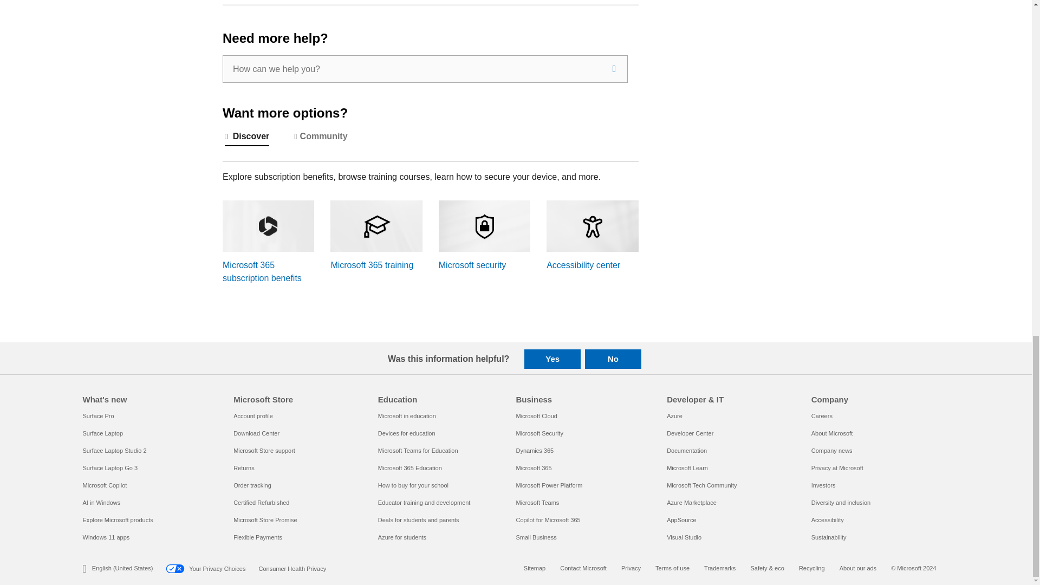 Image resolution: width=1040 pixels, height=585 pixels. I want to click on Search, so click(614, 69).